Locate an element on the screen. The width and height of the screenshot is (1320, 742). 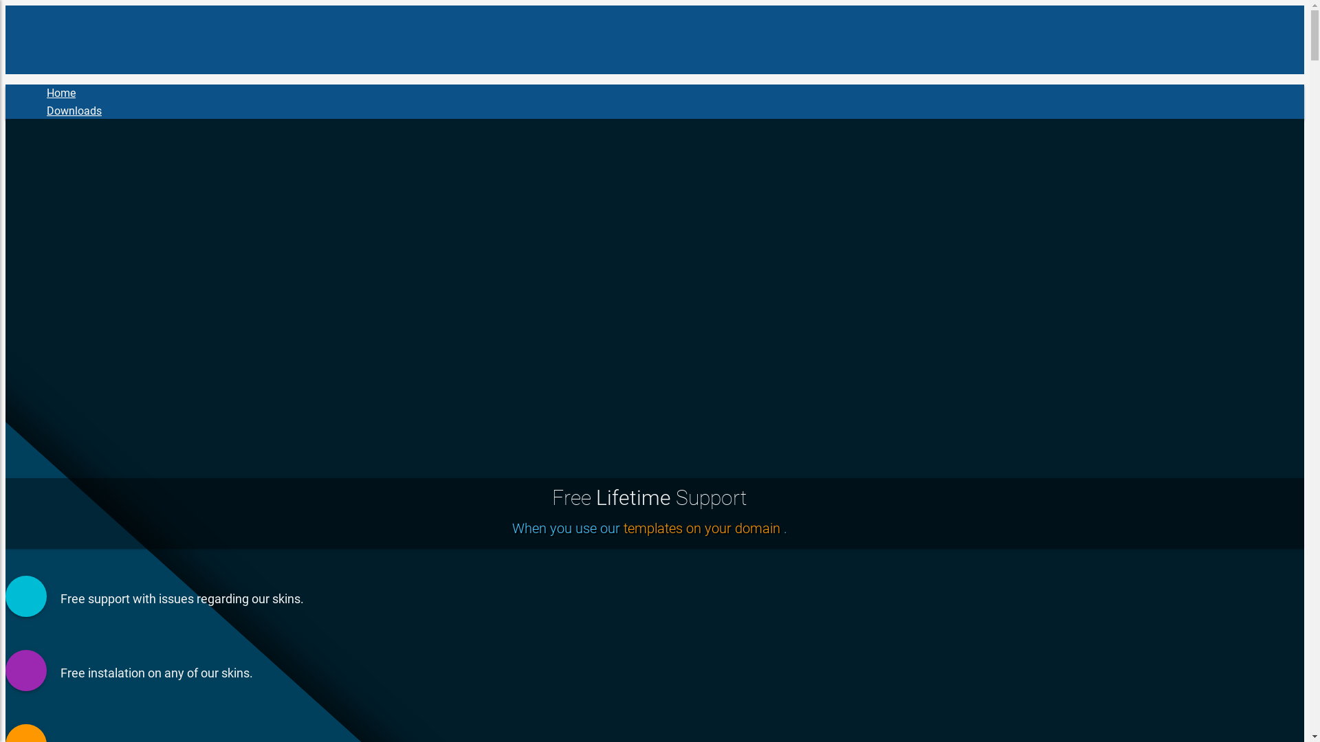
Downloads is located at coordinates (74, 111).